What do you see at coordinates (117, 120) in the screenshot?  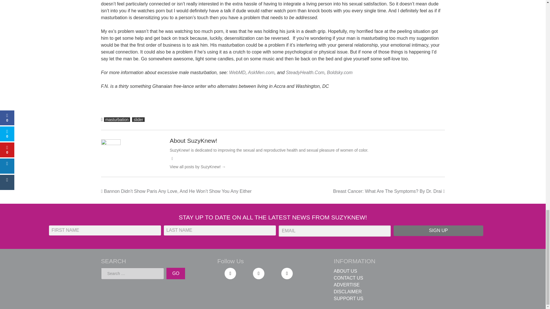 I see `masturbation` at bounding box center [117, 120].